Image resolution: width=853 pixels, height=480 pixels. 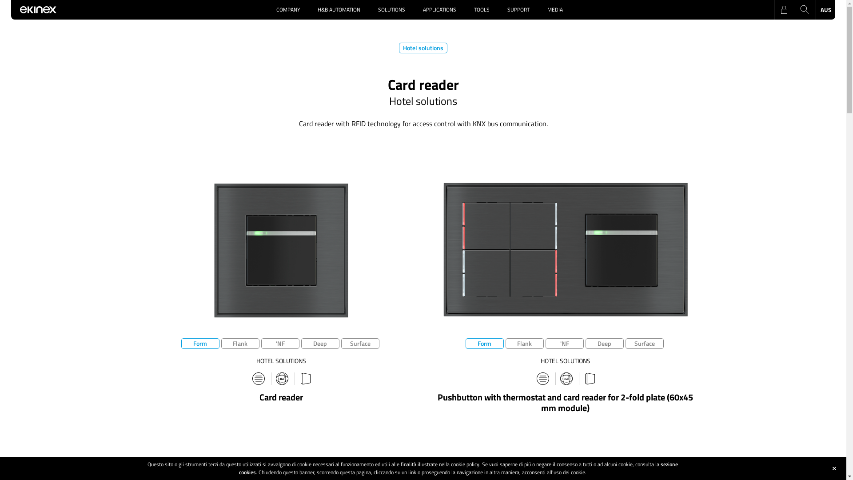 I want to click on Card reader, so click(x=281, y=397).